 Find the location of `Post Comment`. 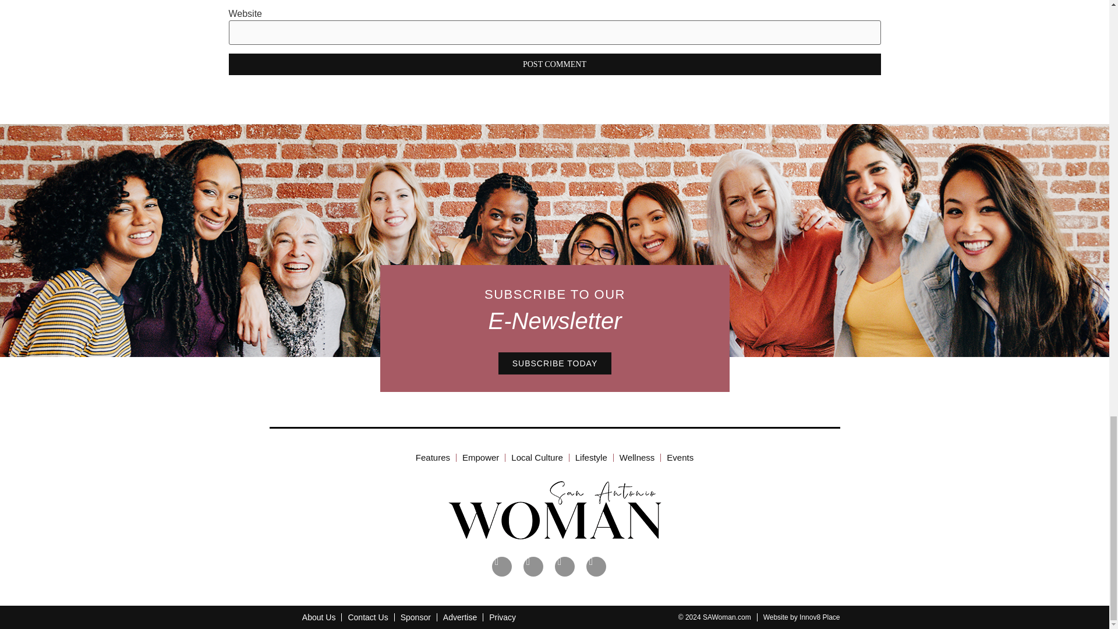

Post Comment is located at coordinates (554, 64).